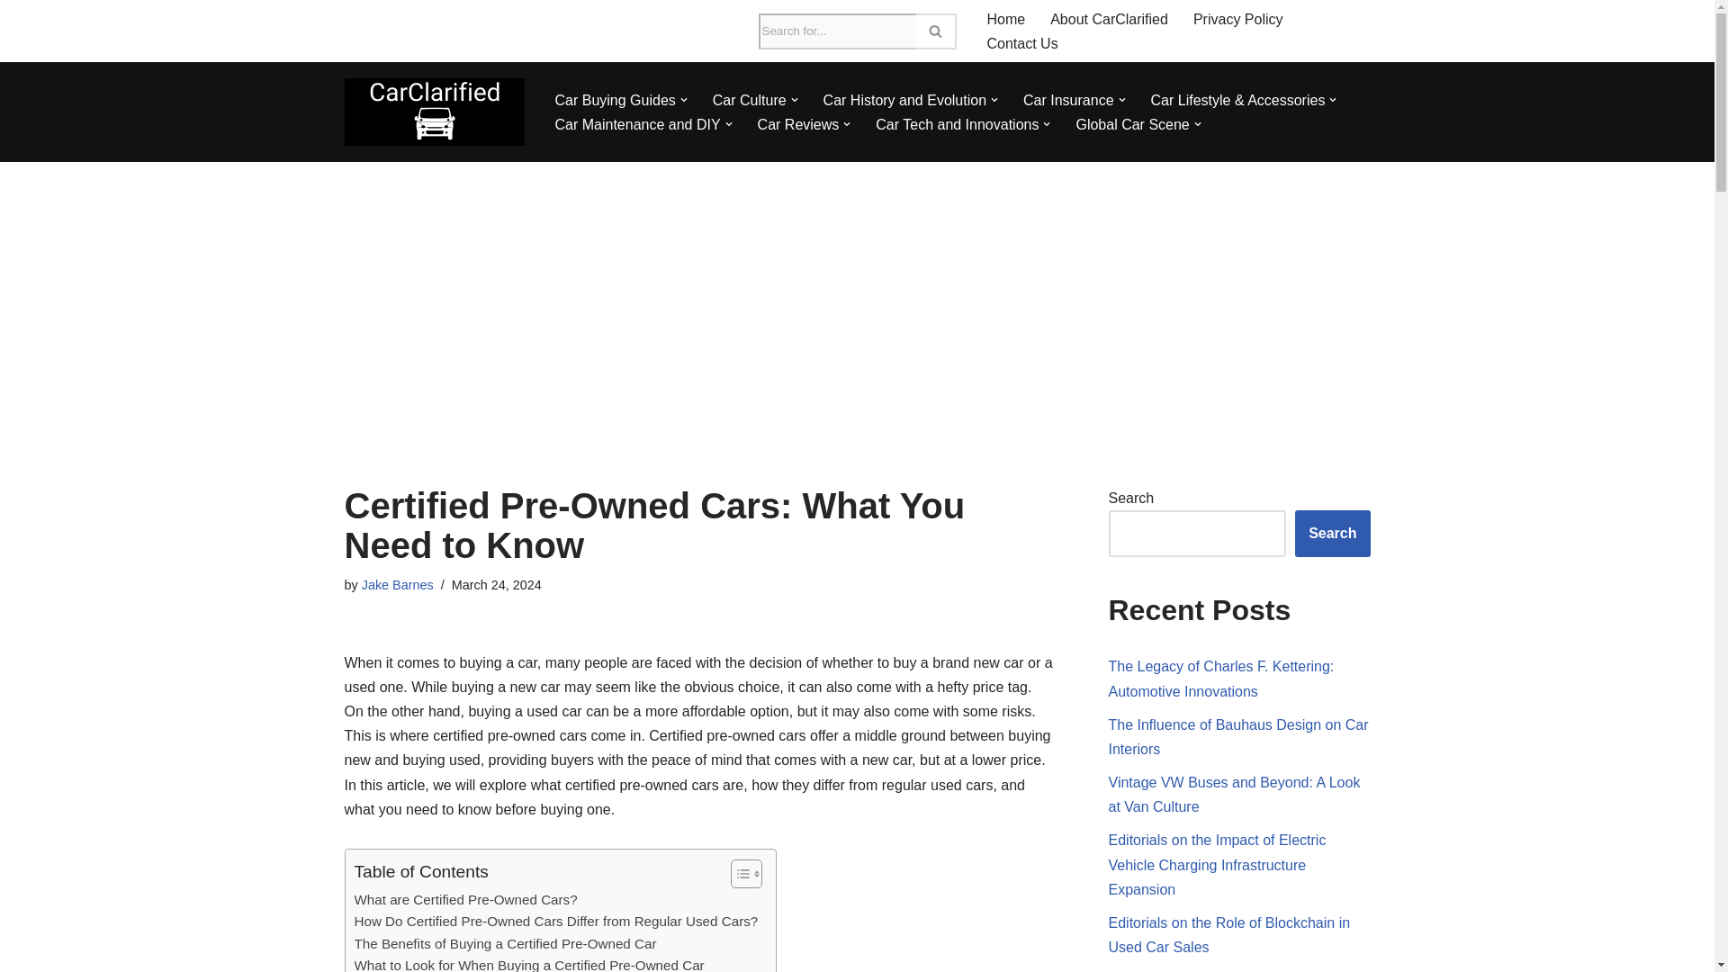 Image resolution: width=1728 pixels, height=972 pixels. I want to click on What to Look for When Buying a Certified Pre-Owned Car, so click(529, 963).